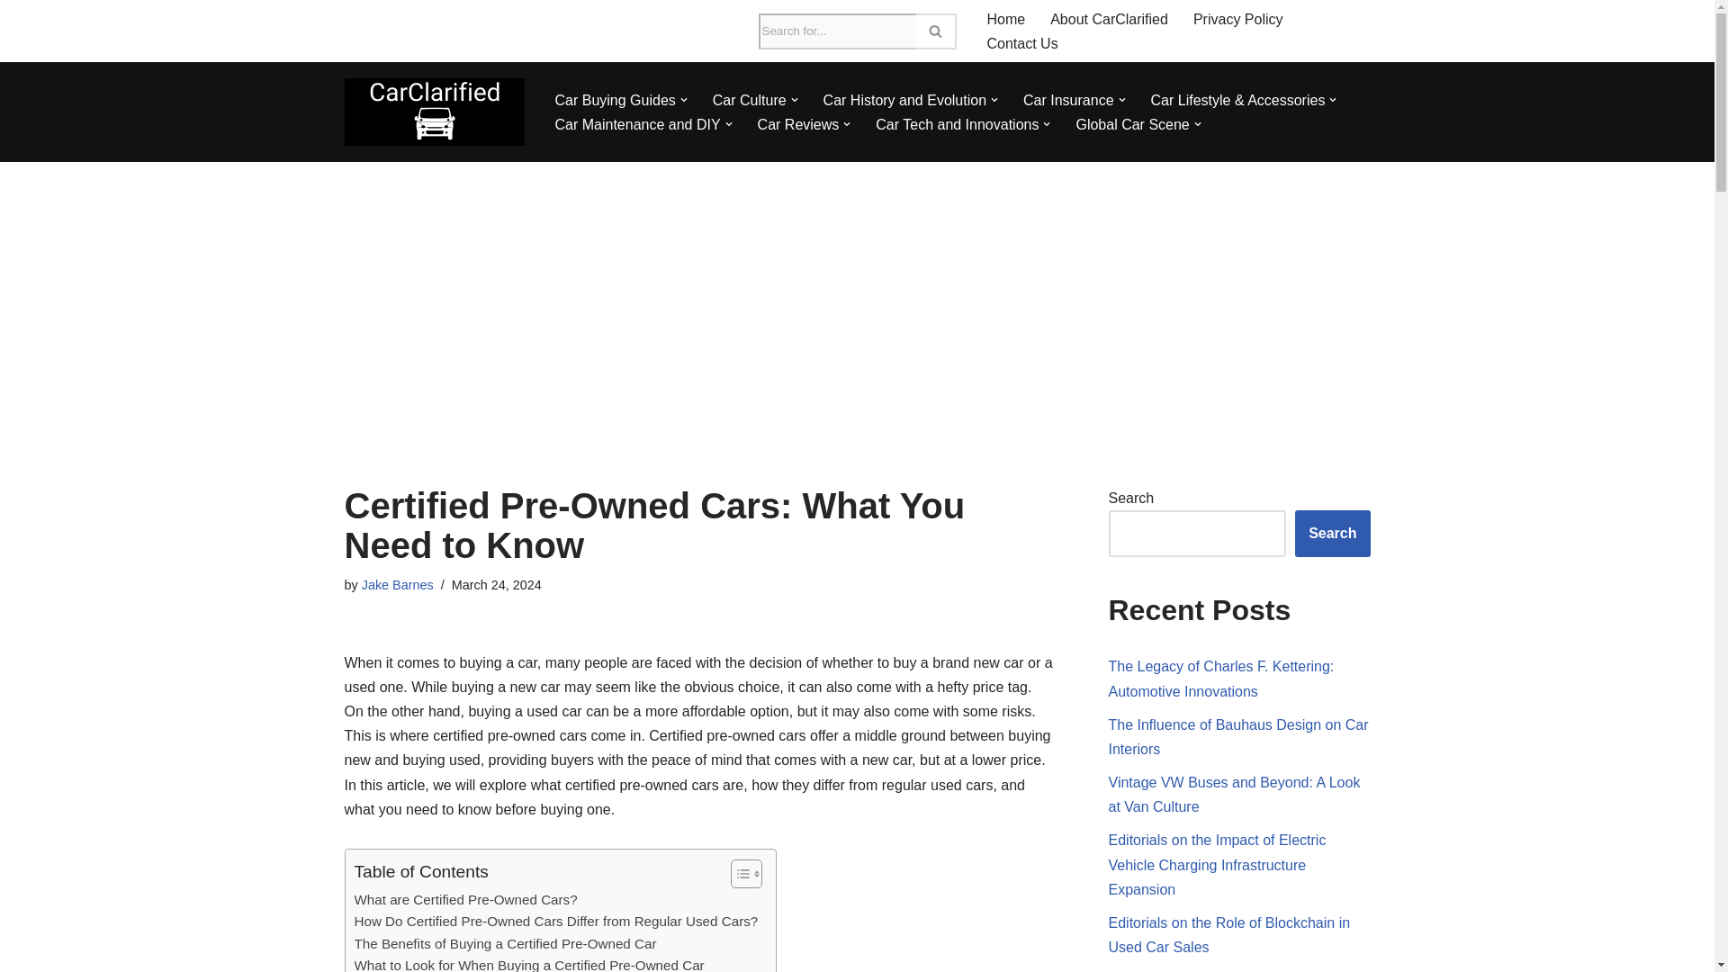 Image resolution: width=1728 pixels, height=972 pixels. I want to click on What to Look for When Buying a Certified Pre-Owned Car, so click(529, 963).